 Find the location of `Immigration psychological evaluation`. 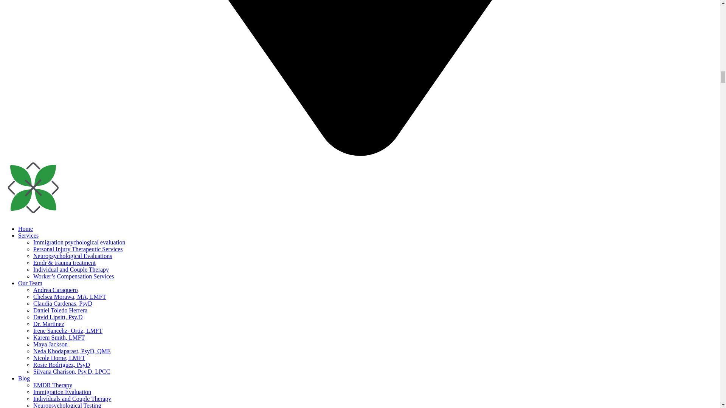

Immigration psychological evaluation is located at coordinates (79, 242).